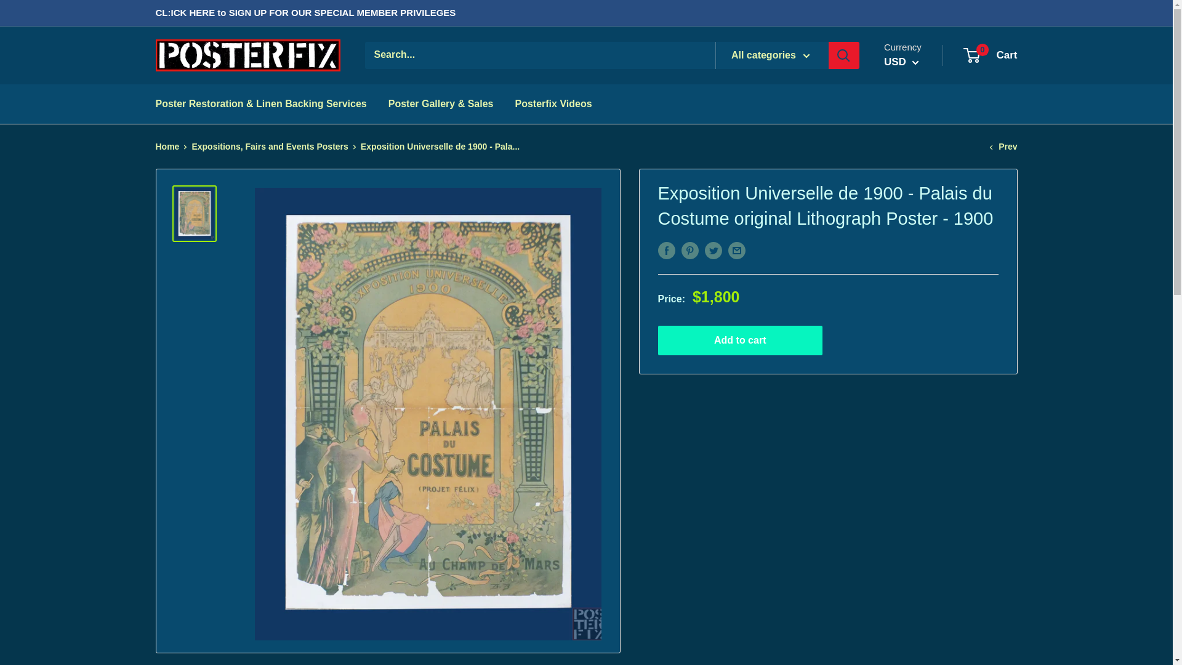 The height and width of the screenshot is (665, 1182). Describe the element at coordinates (1003, 147) in the screenshot. I see `Expositions, Fairs and Events Posters` at that location.